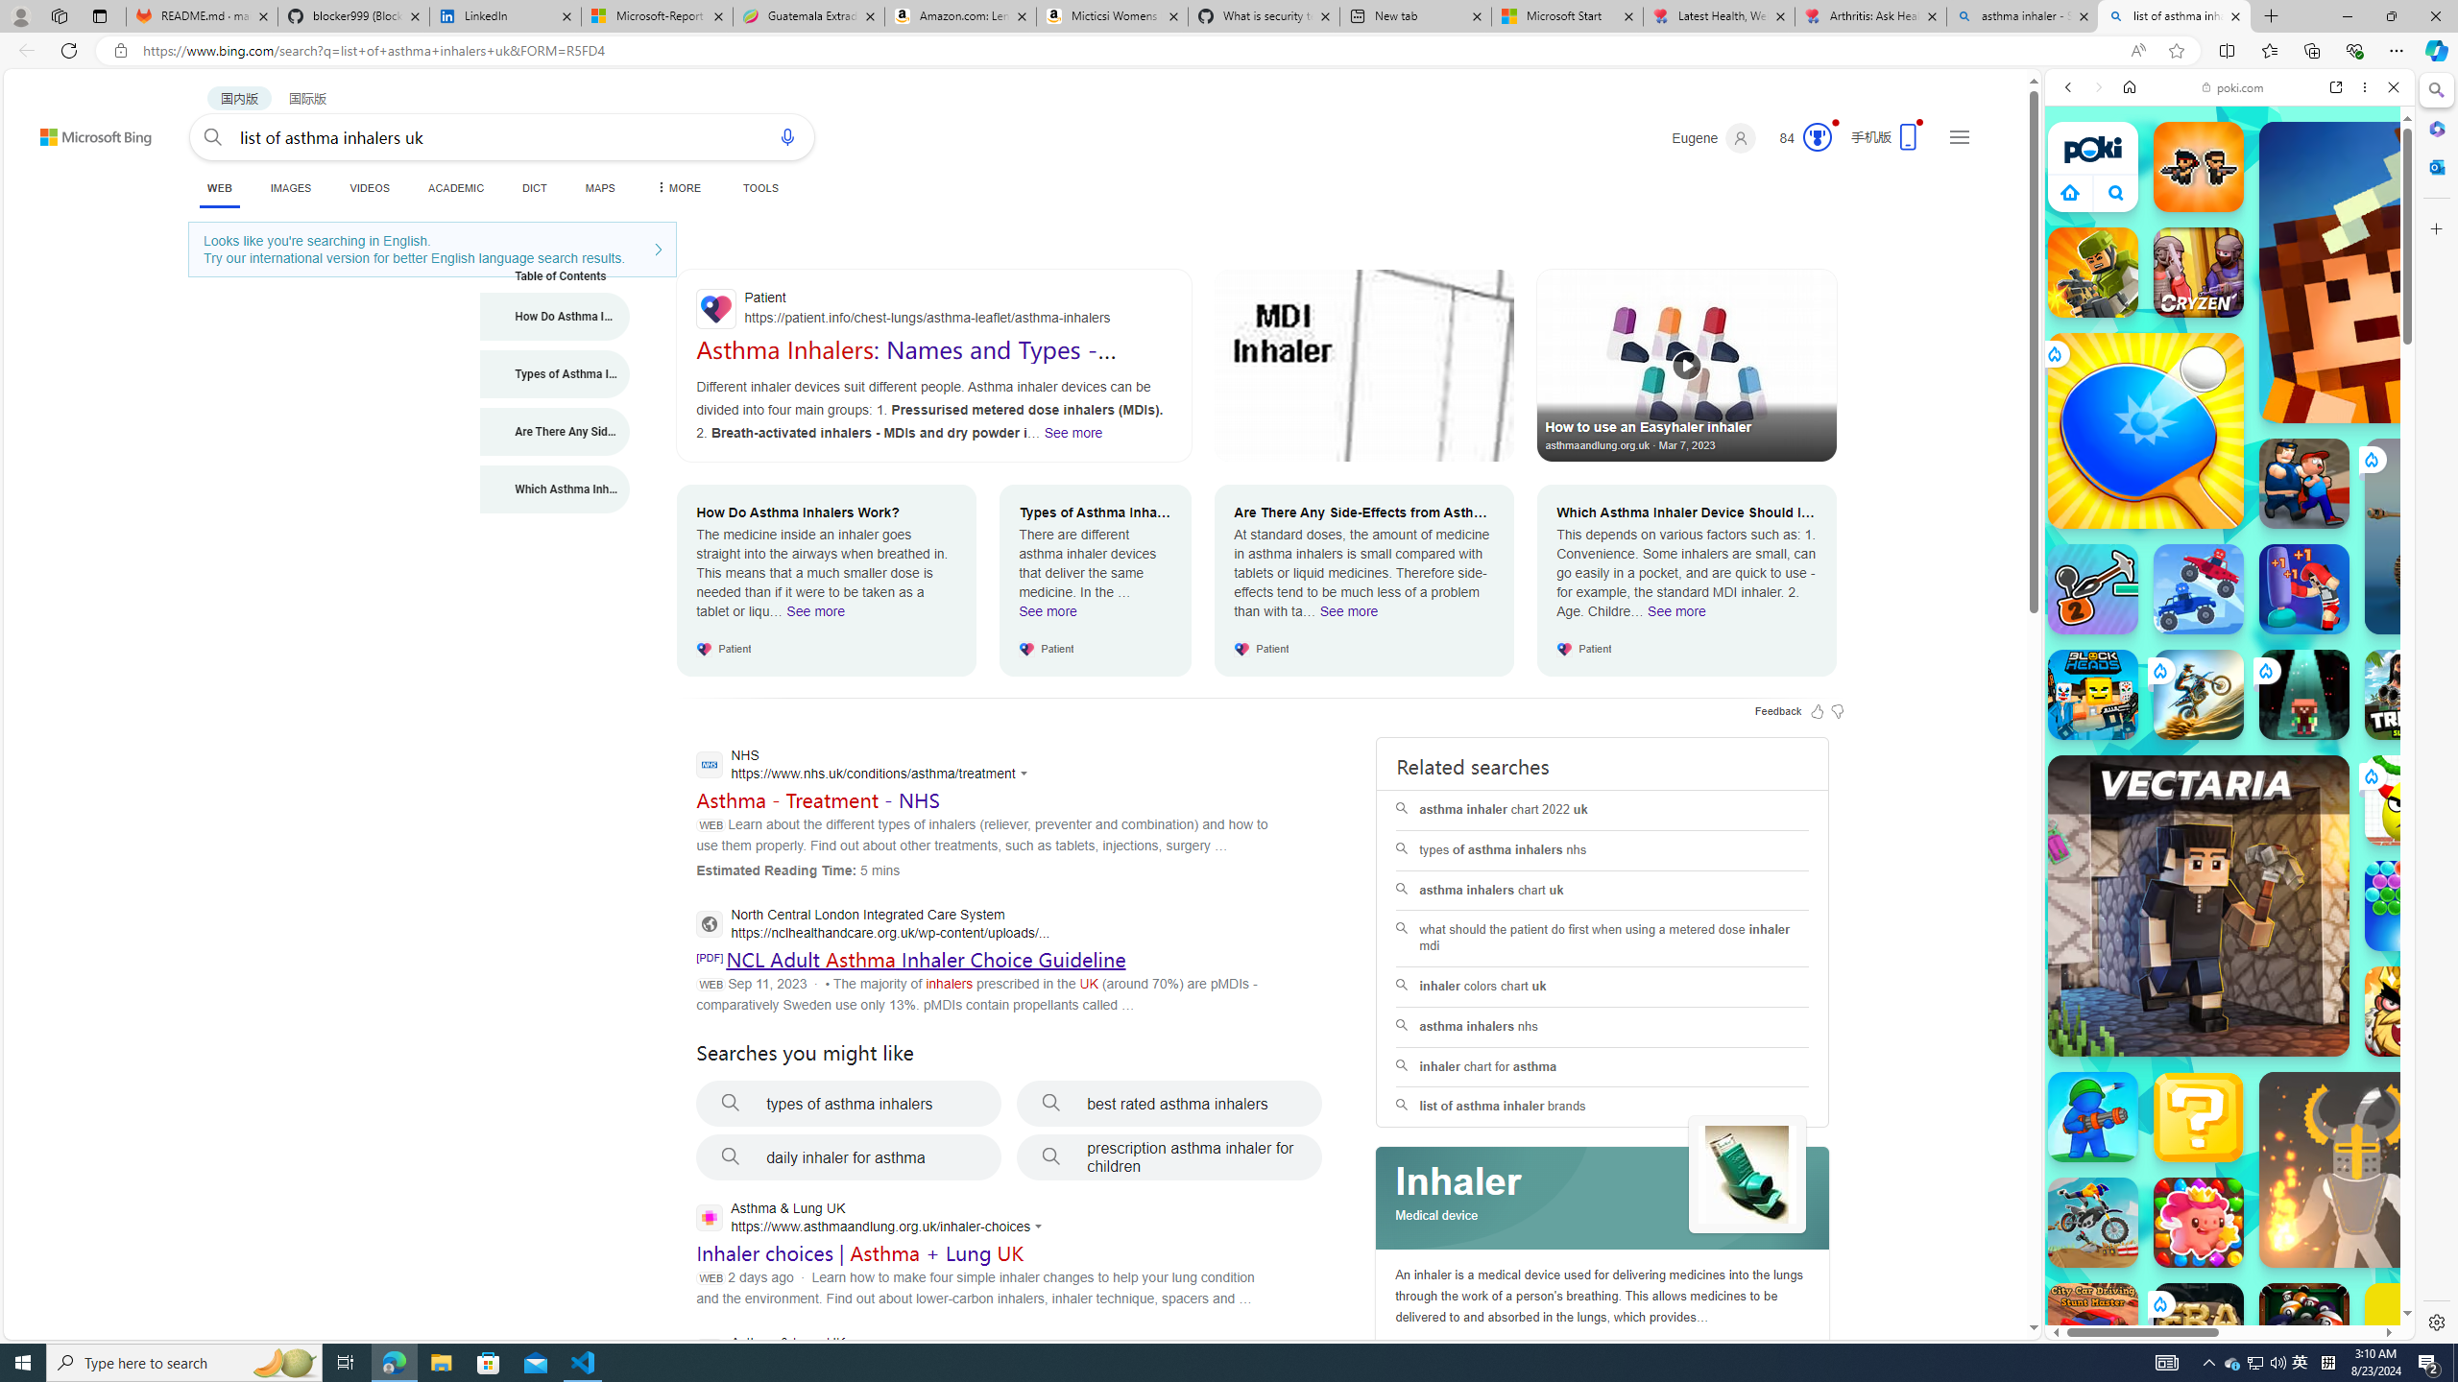  Describe the element at coordinates (219, 188) in the screenshot. I see `WEB` at that location.